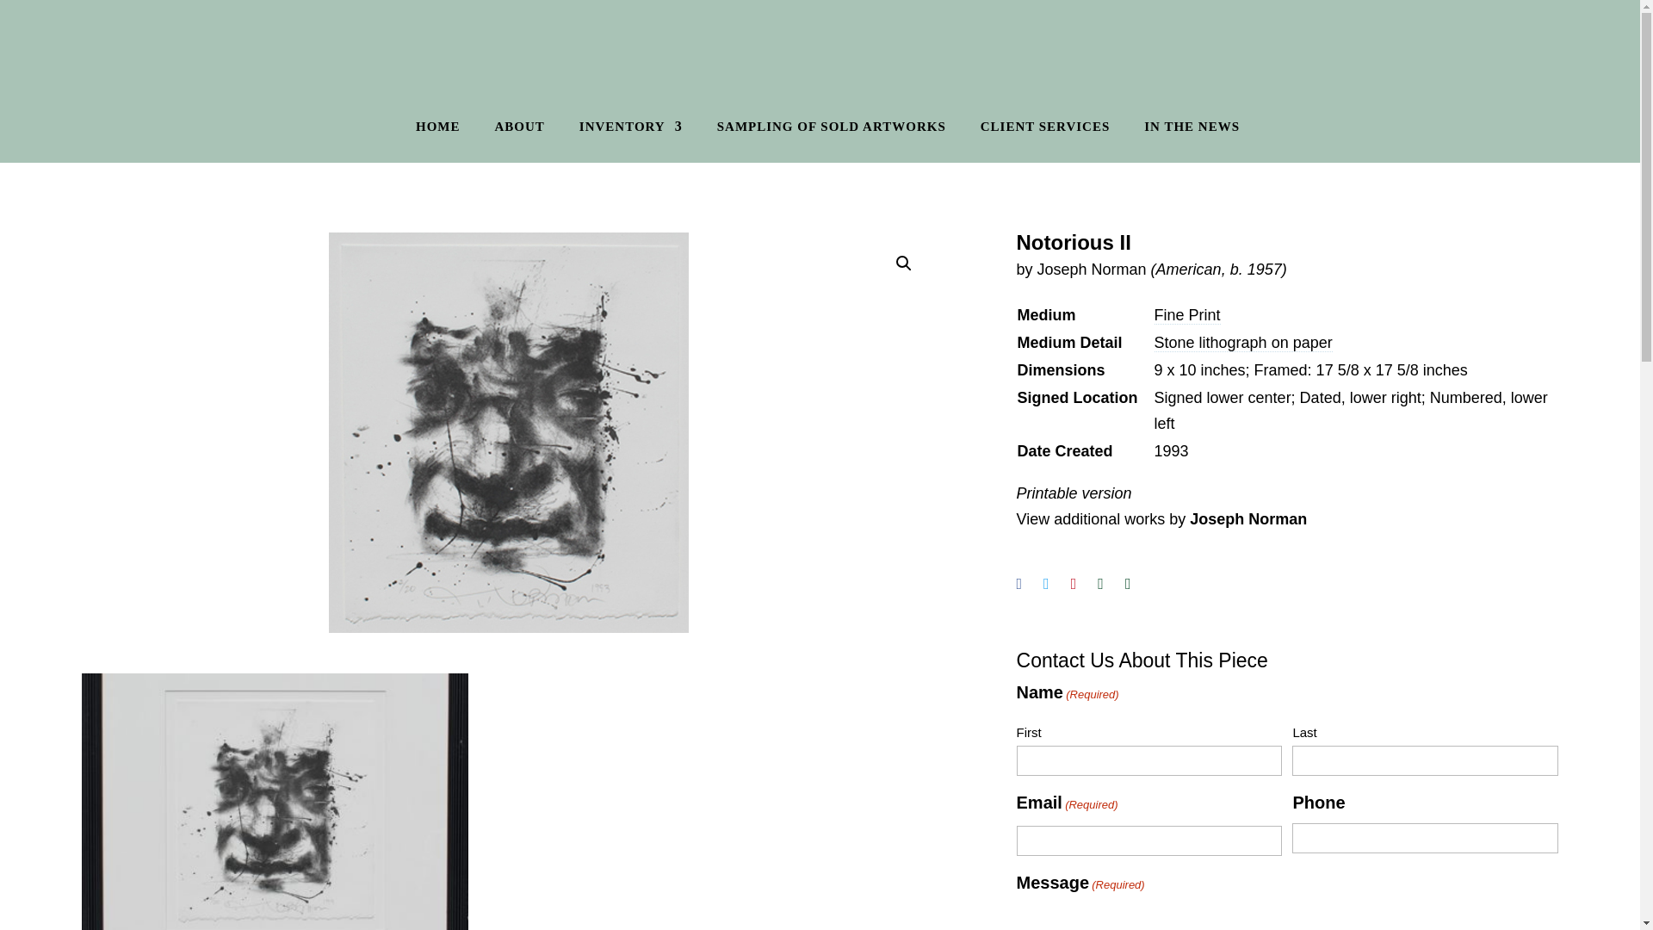  I want to click on IN THE NEWS, so click(1192, 130).